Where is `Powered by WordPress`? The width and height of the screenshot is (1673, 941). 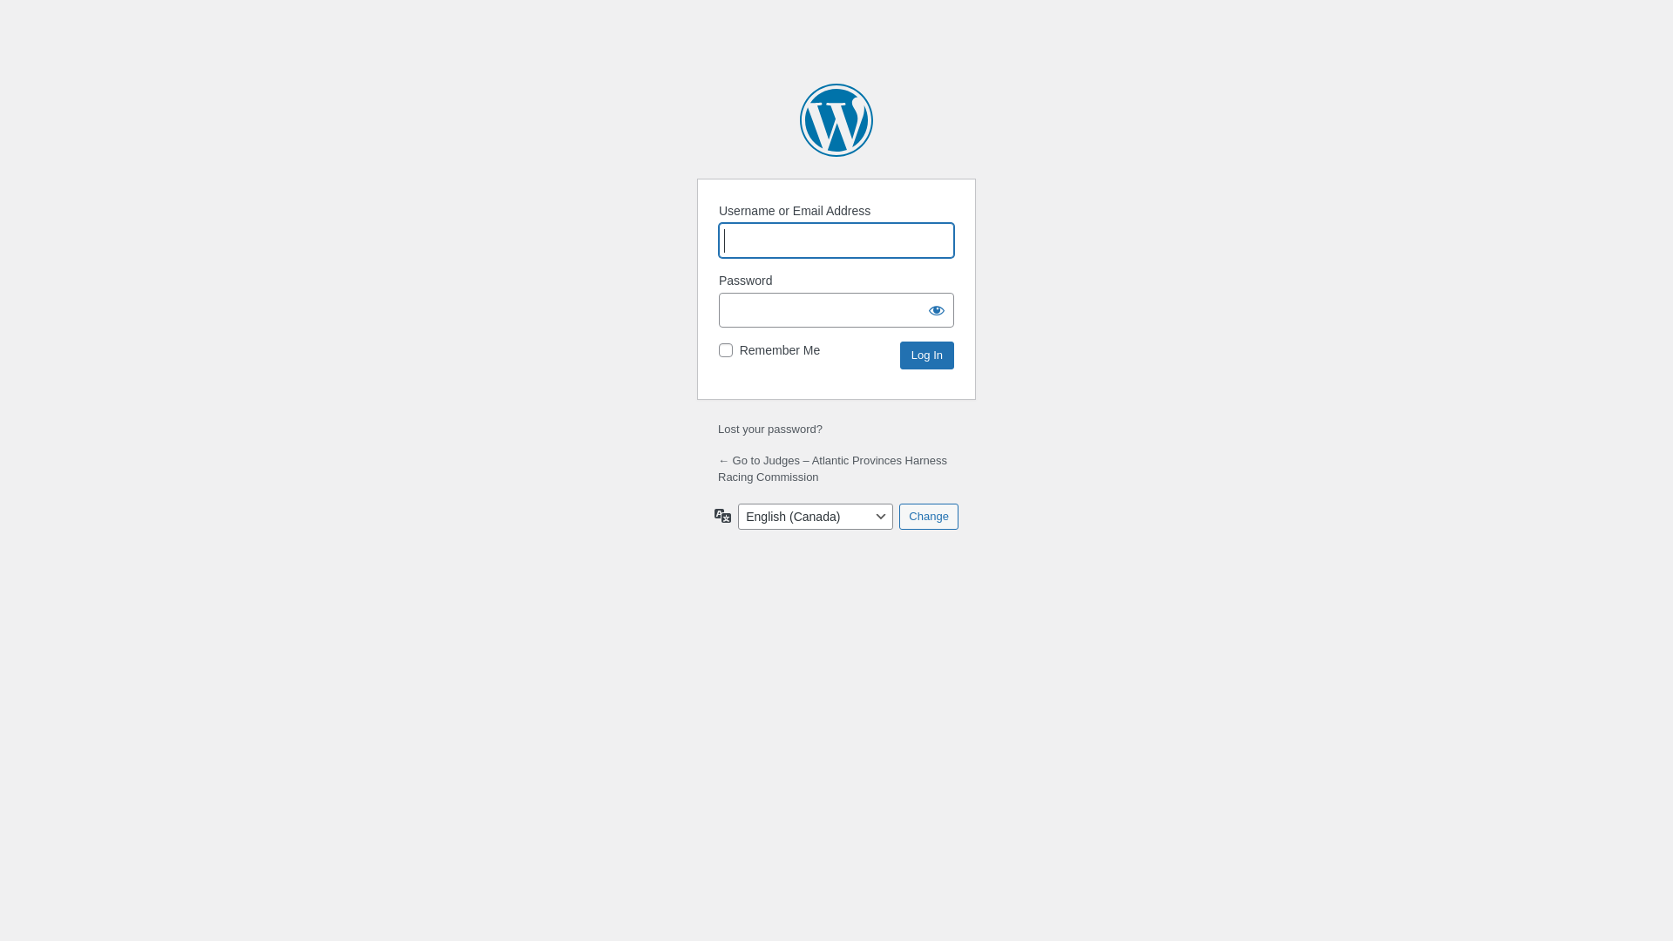 Powered by WordPress is located at coordinates (836, 120).